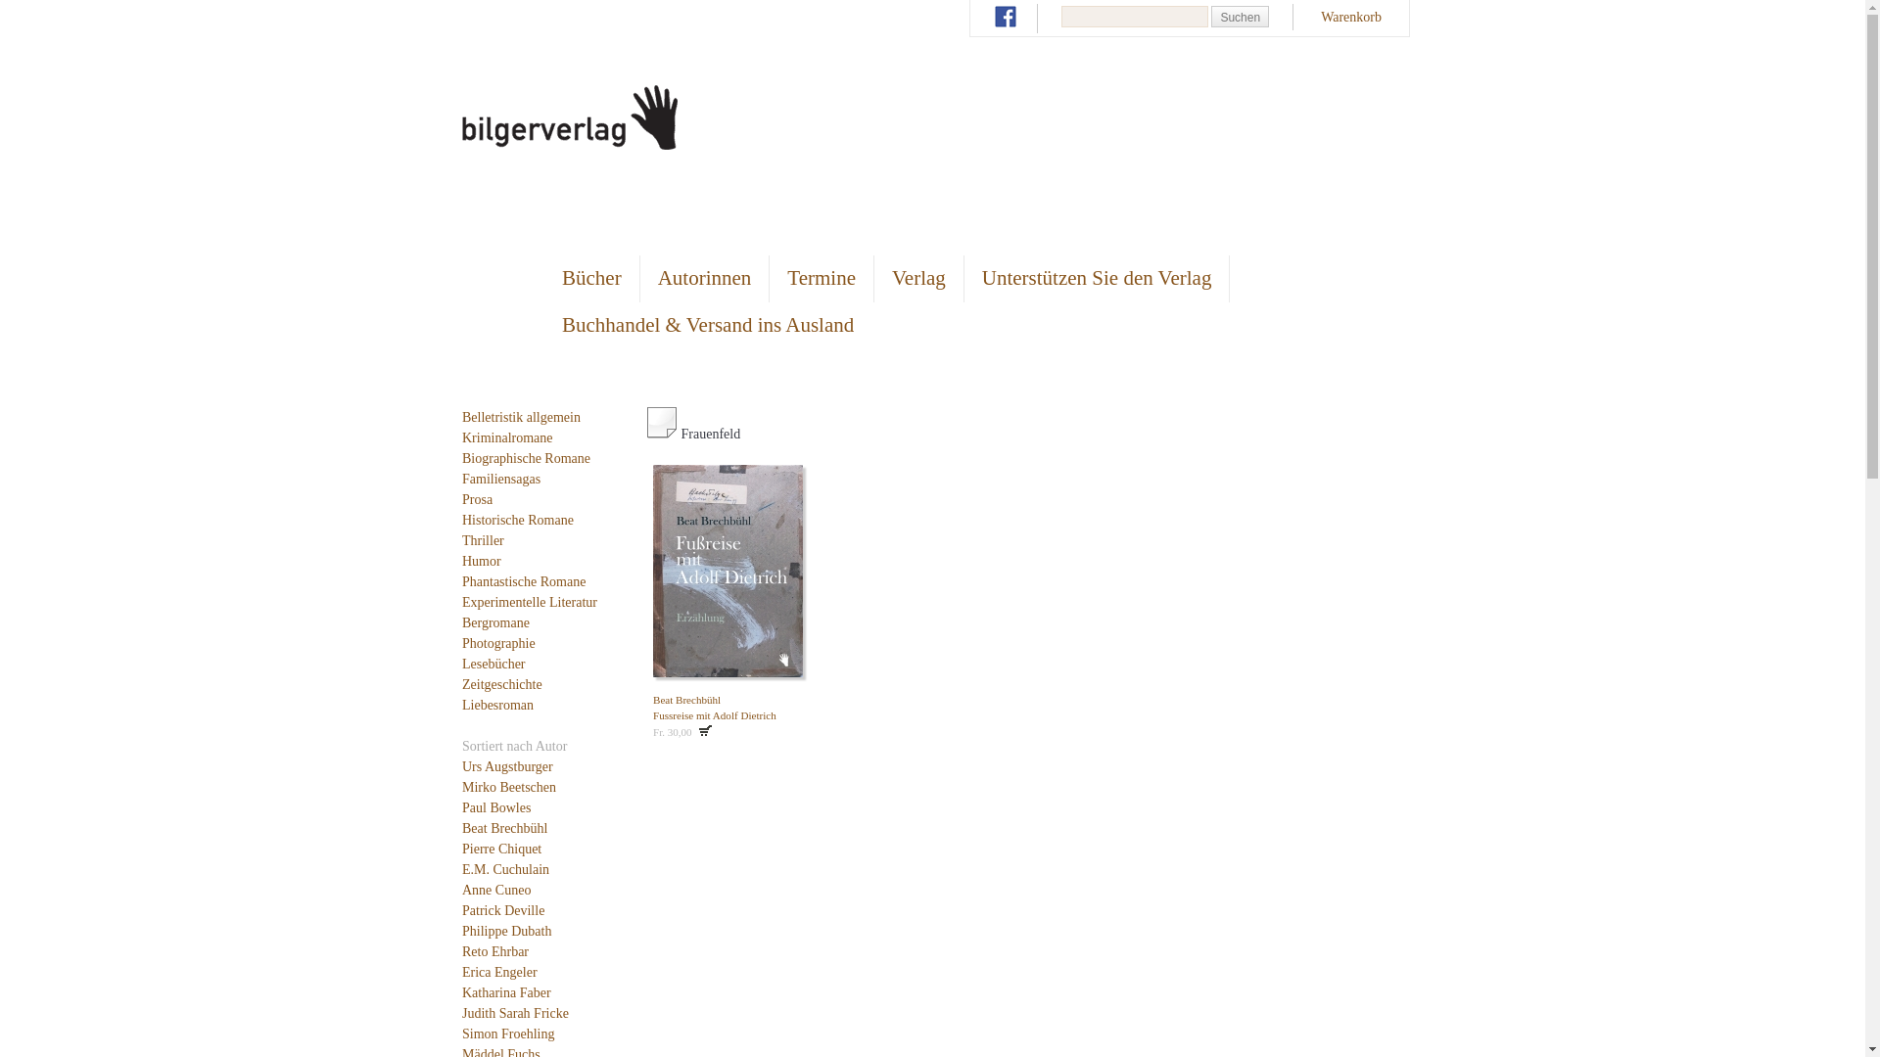  I want to click on Biographische Romane, so click(527, 458).